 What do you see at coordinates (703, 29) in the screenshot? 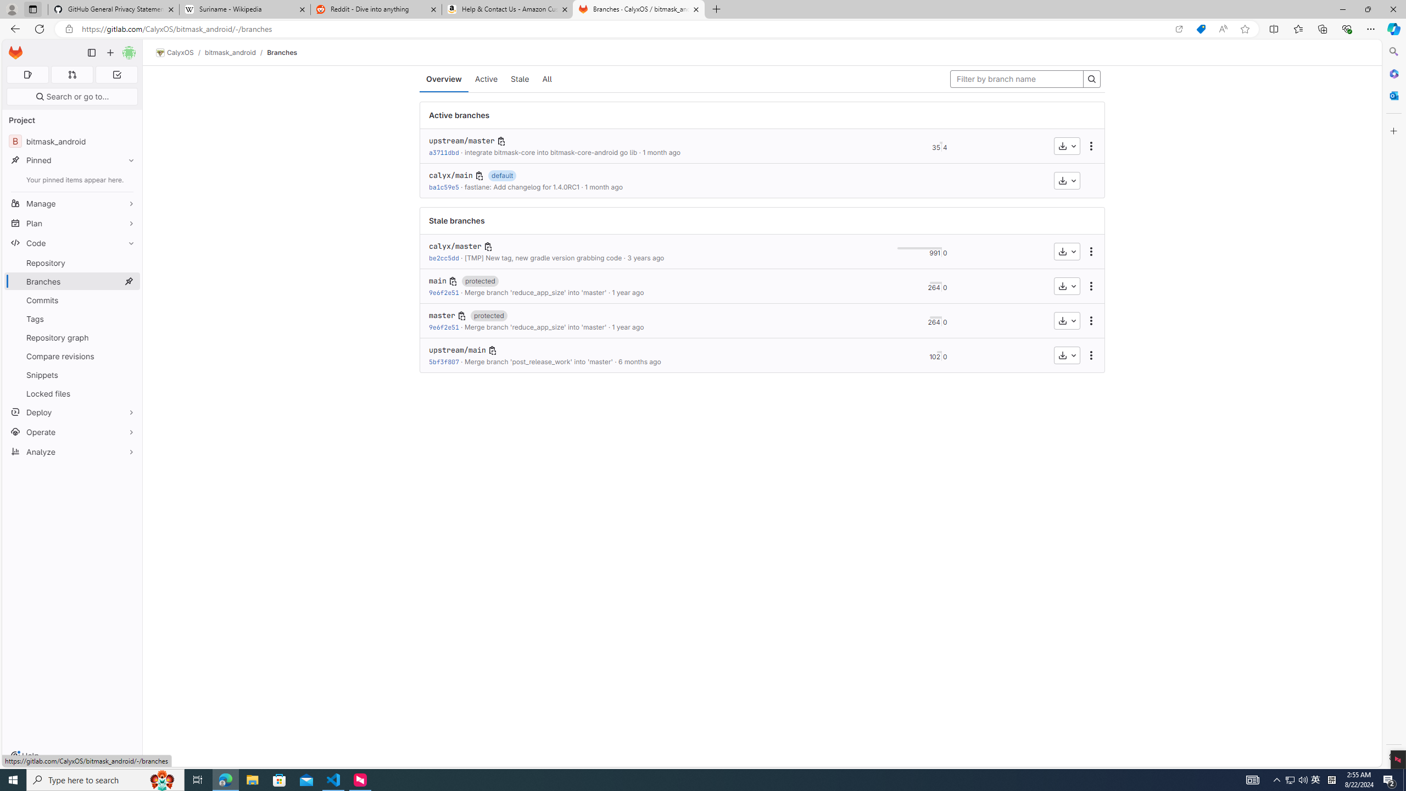
I see `App bar` at bounding box center [703, 29].